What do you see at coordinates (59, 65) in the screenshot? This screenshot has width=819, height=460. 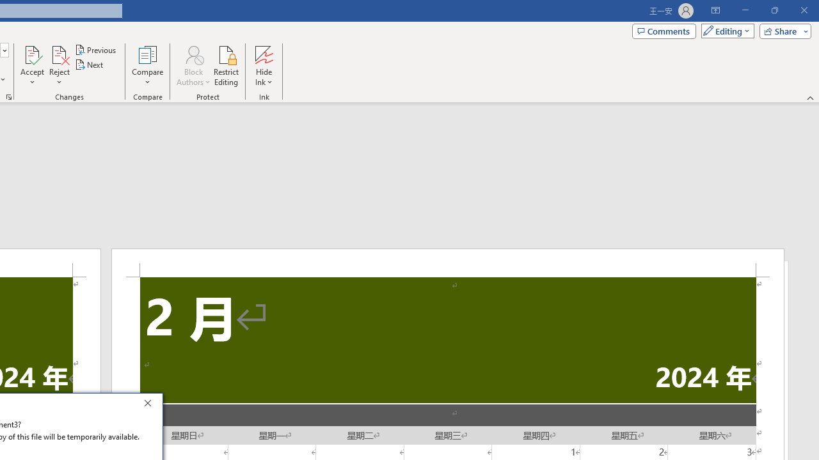 I see `Reject` at bounding box center [59, 65].